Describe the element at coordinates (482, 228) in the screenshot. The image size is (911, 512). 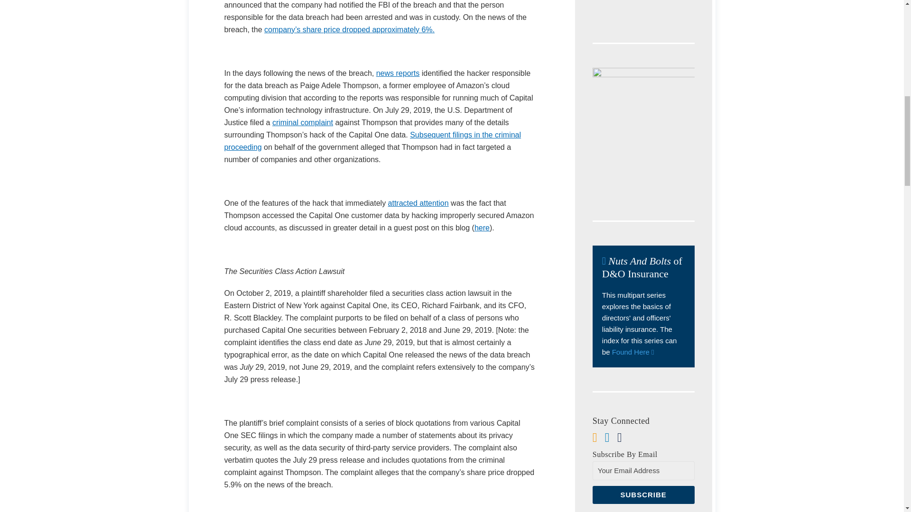
I see `here` at that location.